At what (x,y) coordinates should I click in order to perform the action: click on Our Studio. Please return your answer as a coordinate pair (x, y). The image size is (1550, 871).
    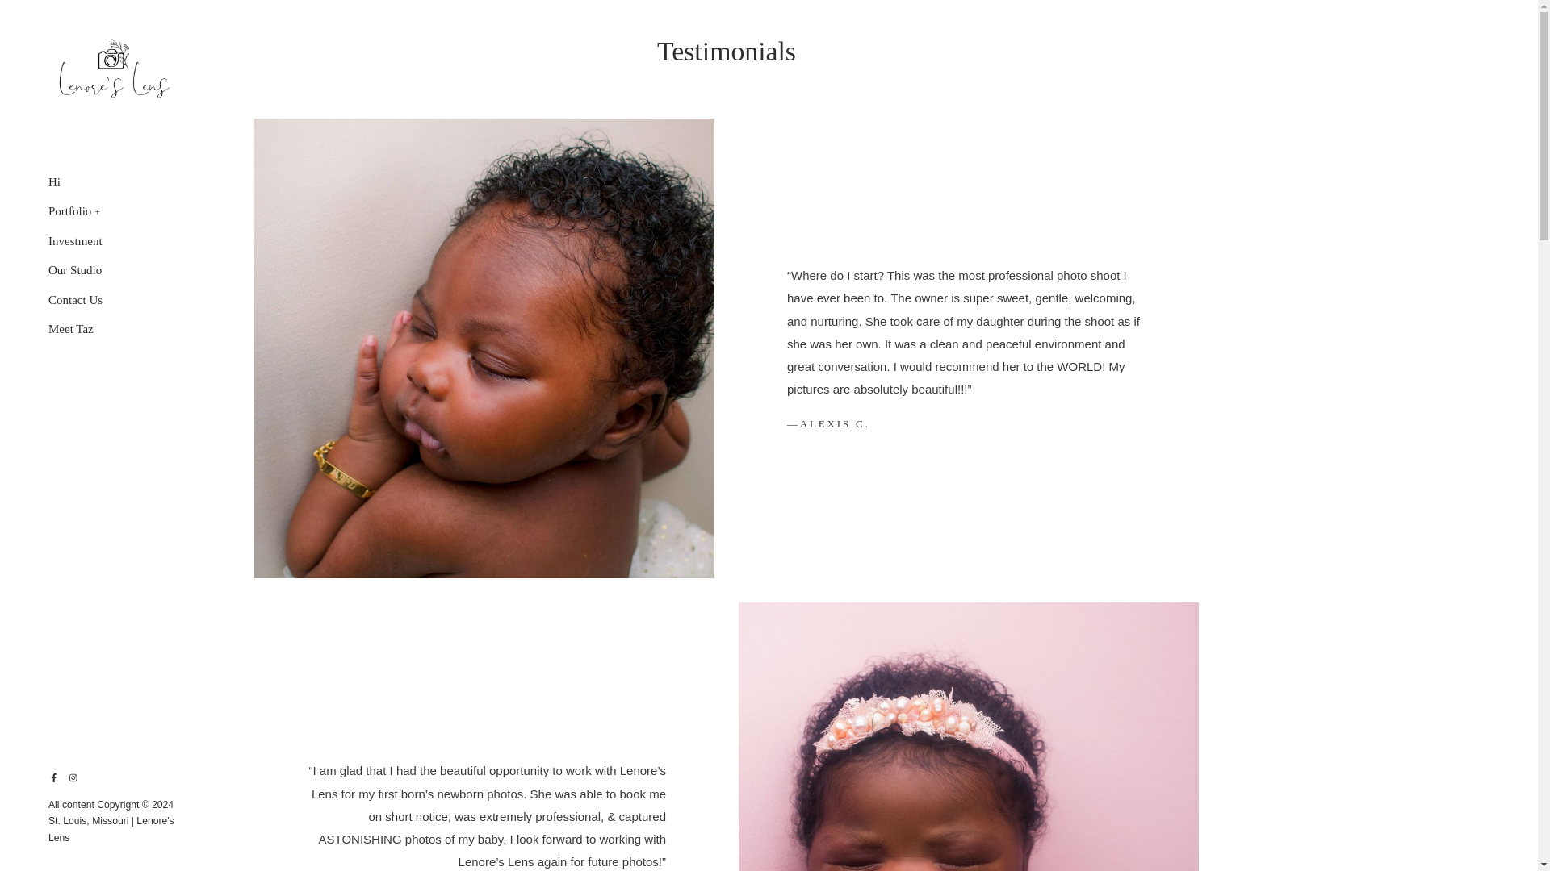
    Looking at the image, I should click on (74, 270).